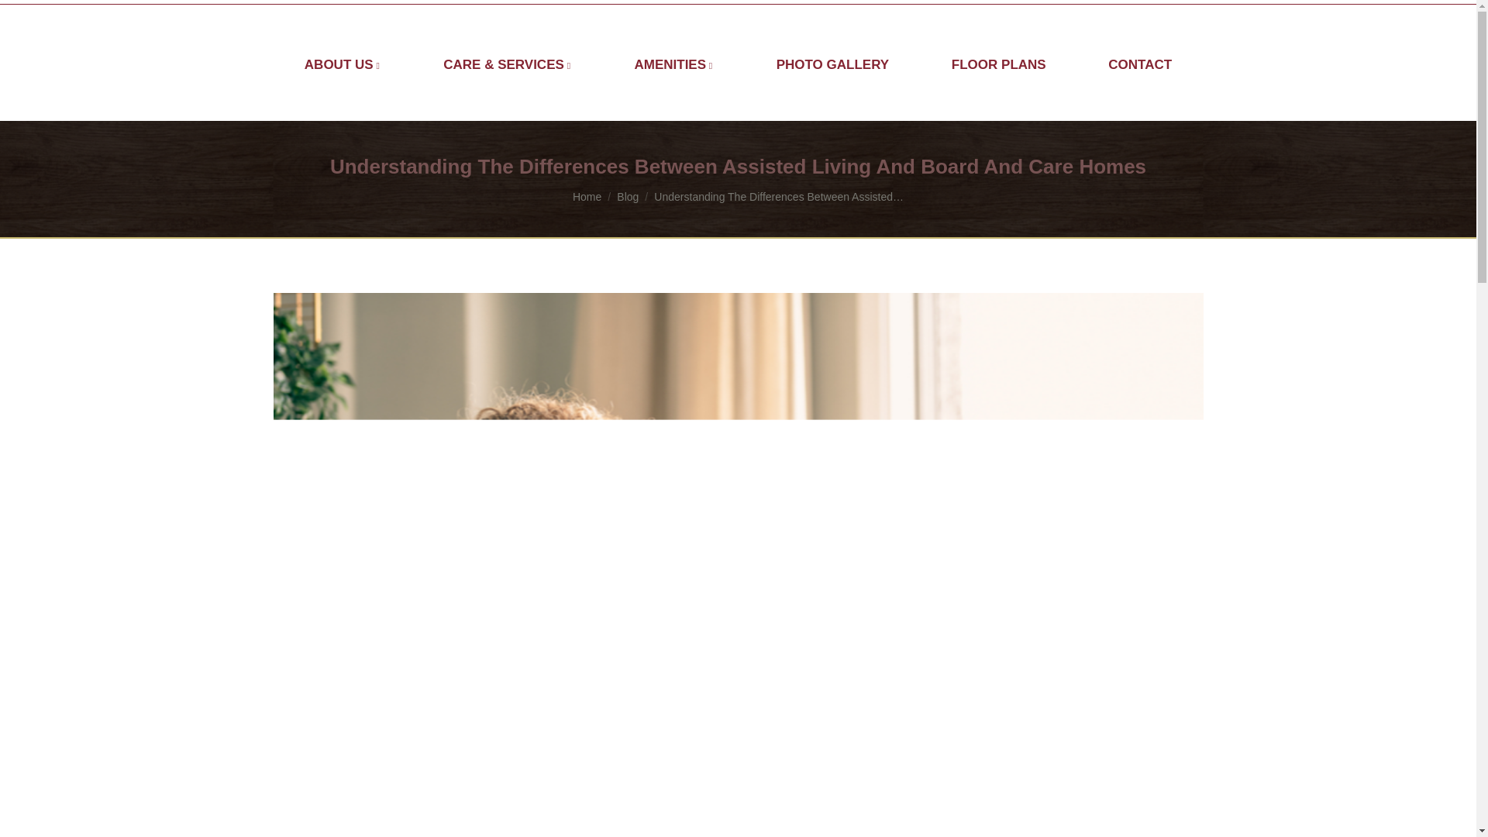 This screenshot has height=837, width=1488. I want to click on AMENITIES, so click(674, 62).